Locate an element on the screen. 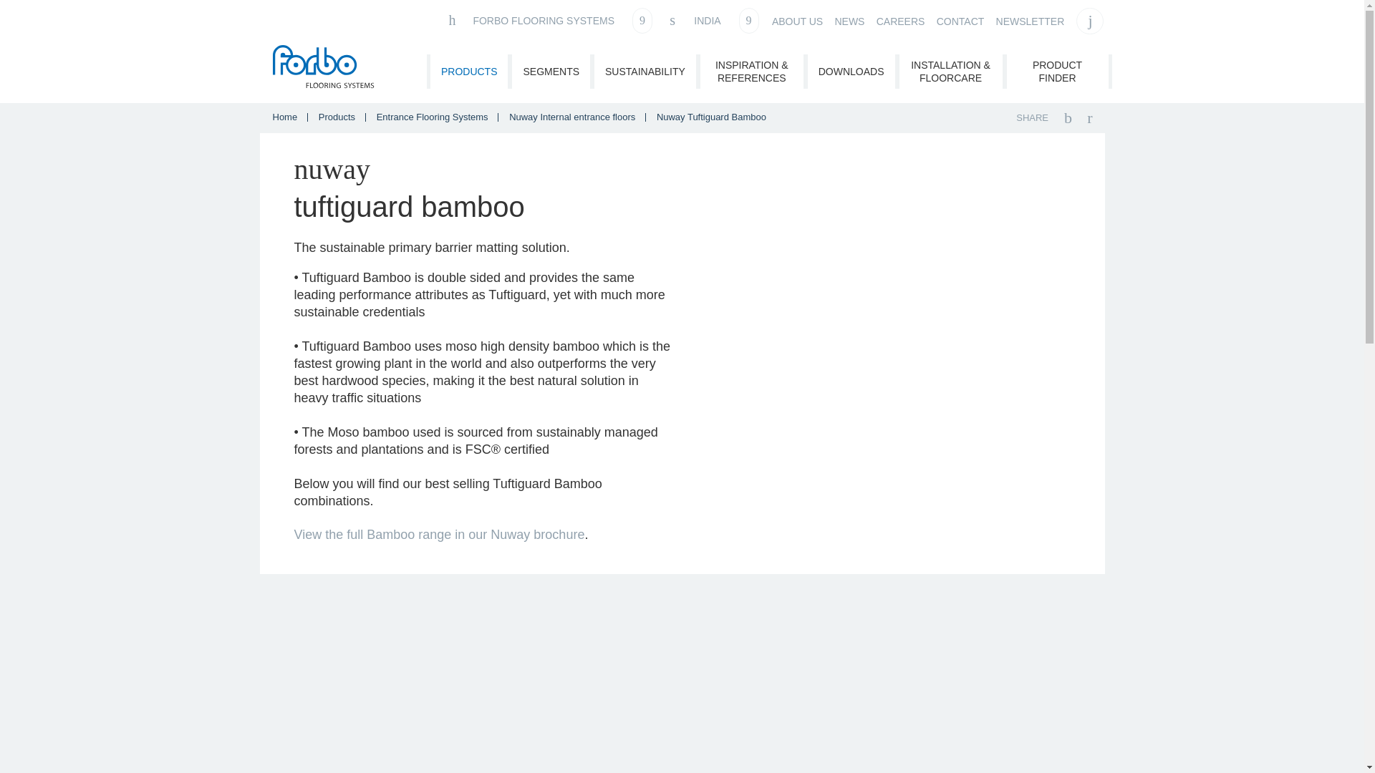 The width and height of the screenshot is (1375, 773). Nuway Internal entrance floors is located at coordinates (573, 116).